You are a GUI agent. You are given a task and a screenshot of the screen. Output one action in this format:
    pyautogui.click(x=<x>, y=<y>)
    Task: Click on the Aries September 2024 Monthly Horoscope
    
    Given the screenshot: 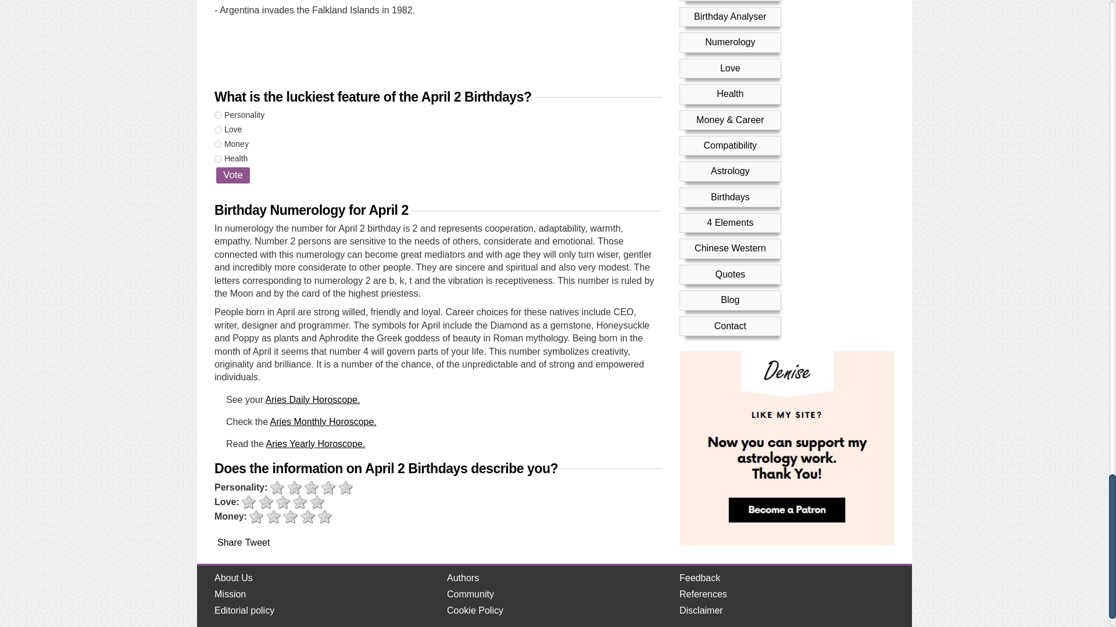 What is the action you would take?
    pyautogui.click(x=323, y=421)
    